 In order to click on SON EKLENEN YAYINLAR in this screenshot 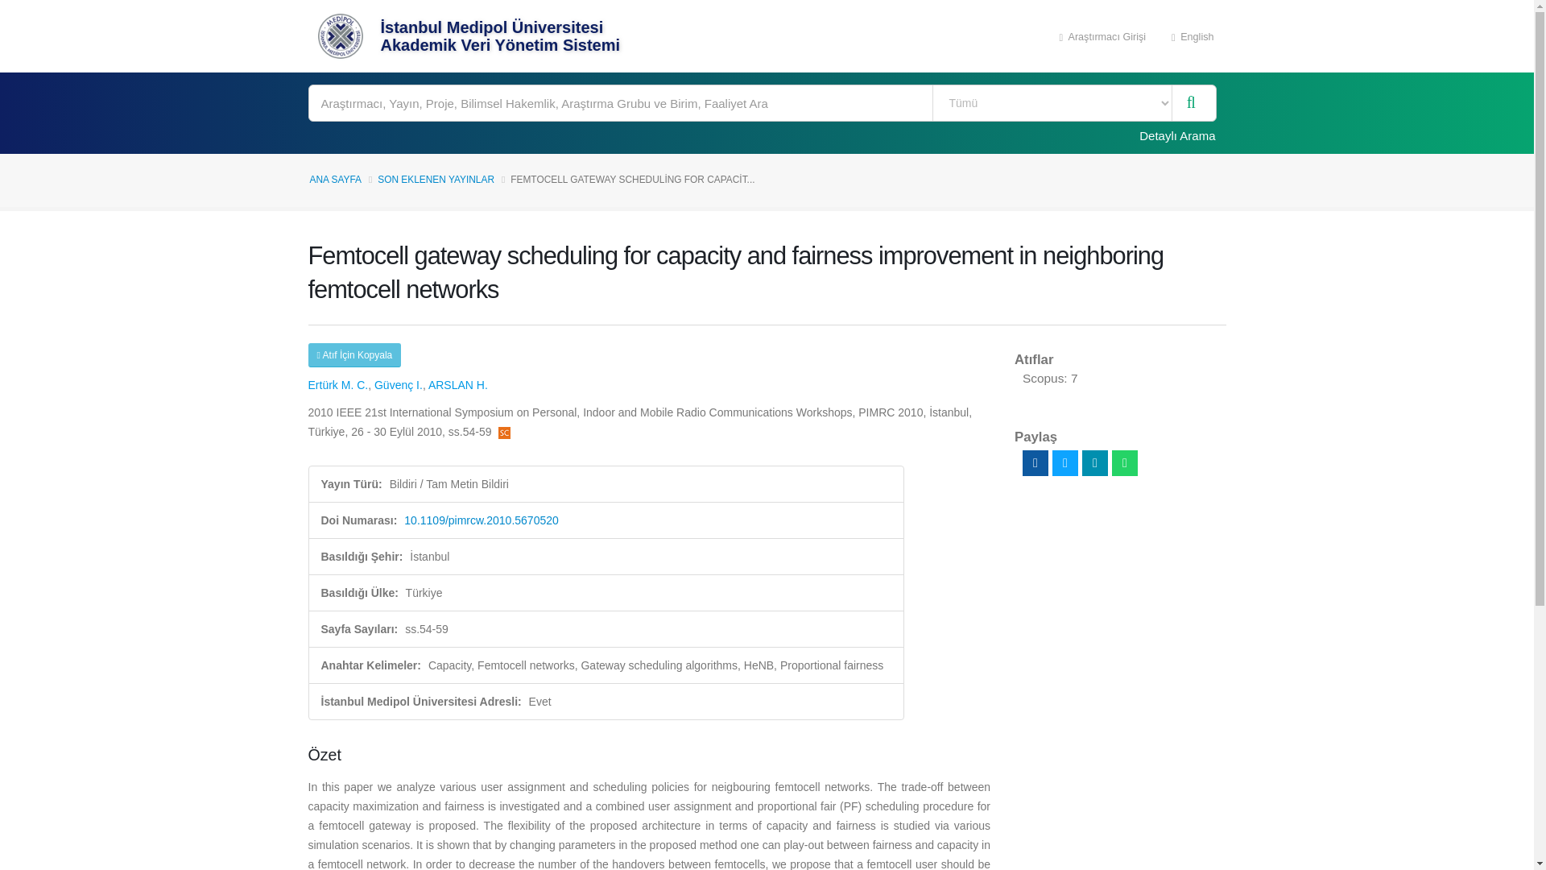, I will do `click(436, 180)`.